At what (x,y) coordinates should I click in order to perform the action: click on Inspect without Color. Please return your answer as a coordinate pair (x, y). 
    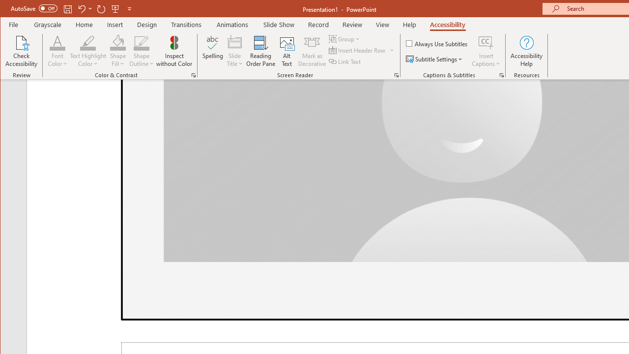
    Looking at the image, I should click on (174, 51).